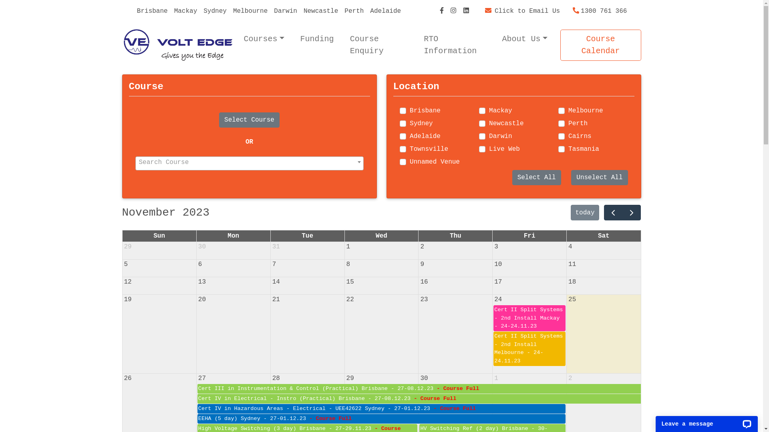  Describe the element at coordinates (604, 236) in the screenshot. I see `Sat` at that location.